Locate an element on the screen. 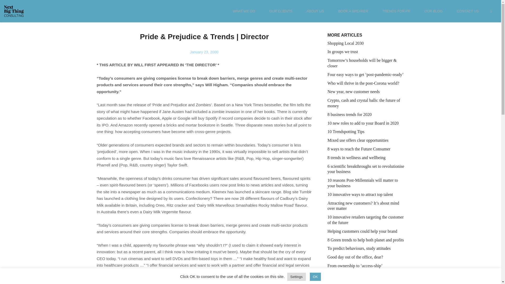 The height and width of the screenshot is (284, 505). OUR CLIENTS is located at coordinates (281, 15).